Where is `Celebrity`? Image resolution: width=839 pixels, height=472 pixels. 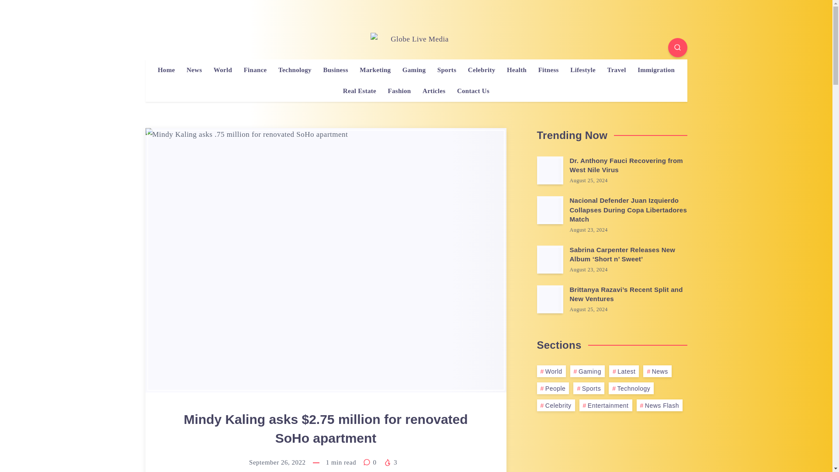 Celebrity is located at coordinates (482, 70).